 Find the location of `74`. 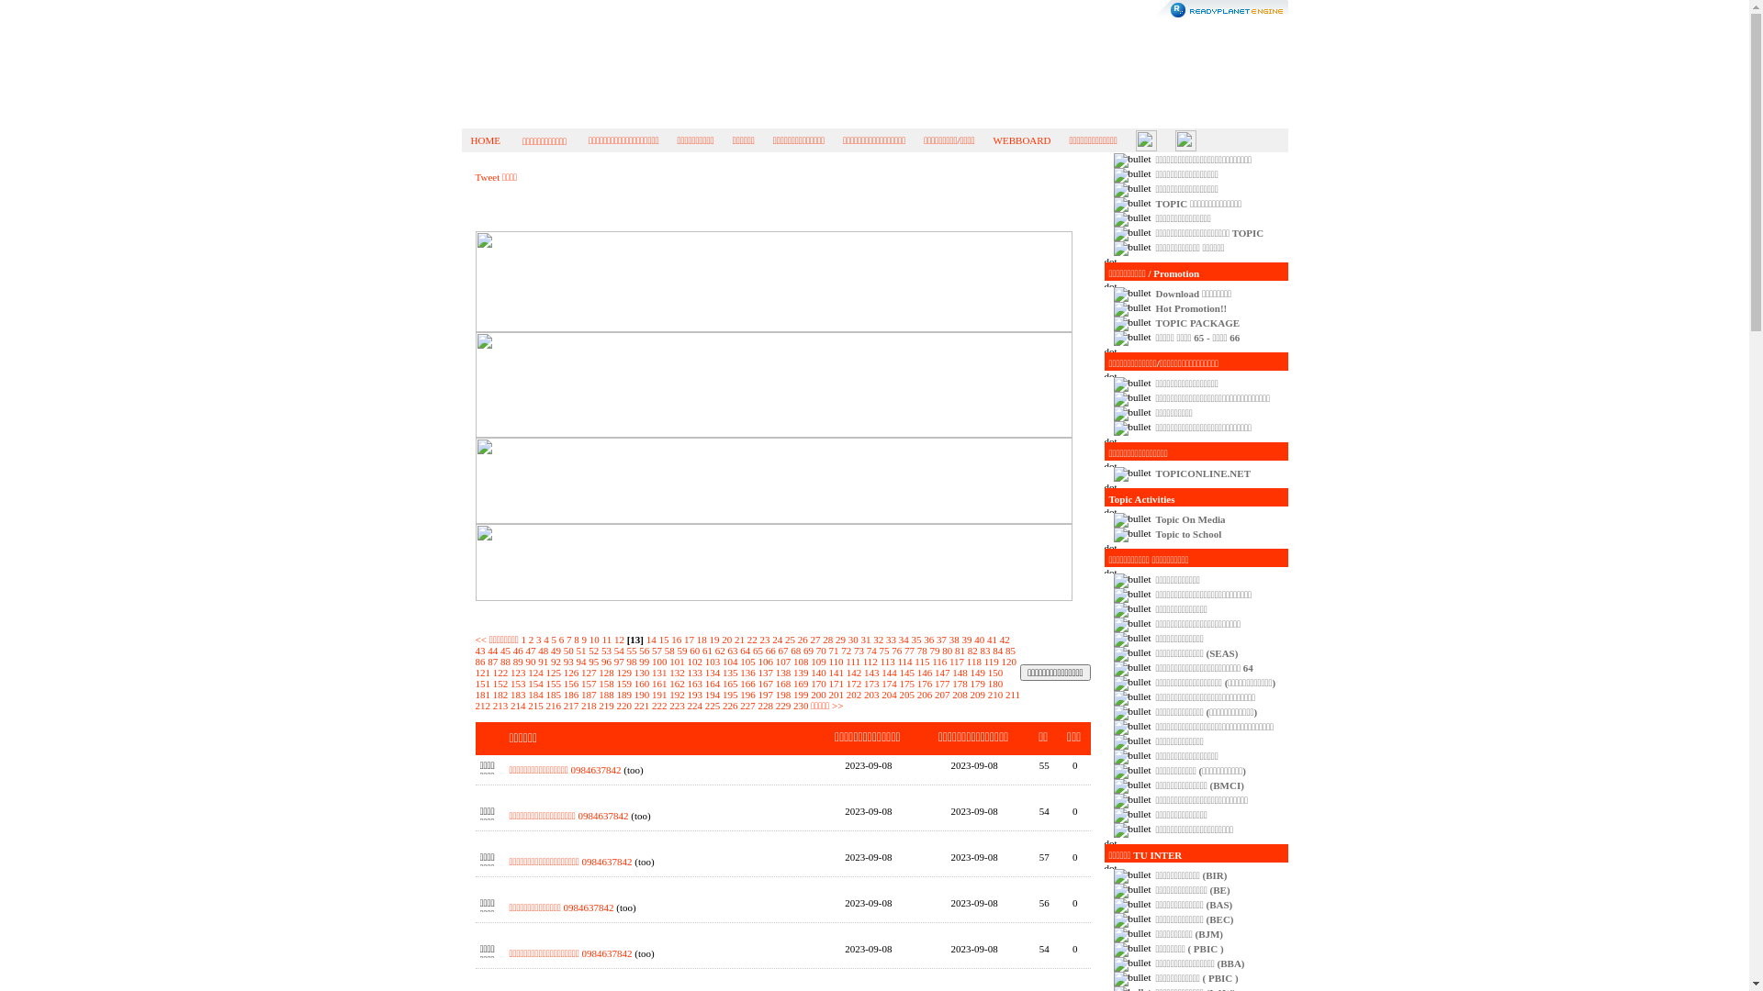

74 is located at coordinates (872, 651).